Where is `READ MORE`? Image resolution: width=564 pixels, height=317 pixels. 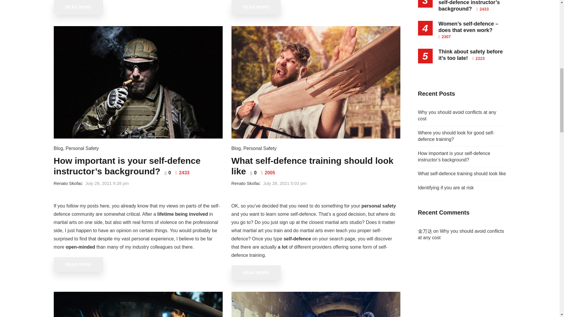 READ MORE is located at coordinates (256, 7).